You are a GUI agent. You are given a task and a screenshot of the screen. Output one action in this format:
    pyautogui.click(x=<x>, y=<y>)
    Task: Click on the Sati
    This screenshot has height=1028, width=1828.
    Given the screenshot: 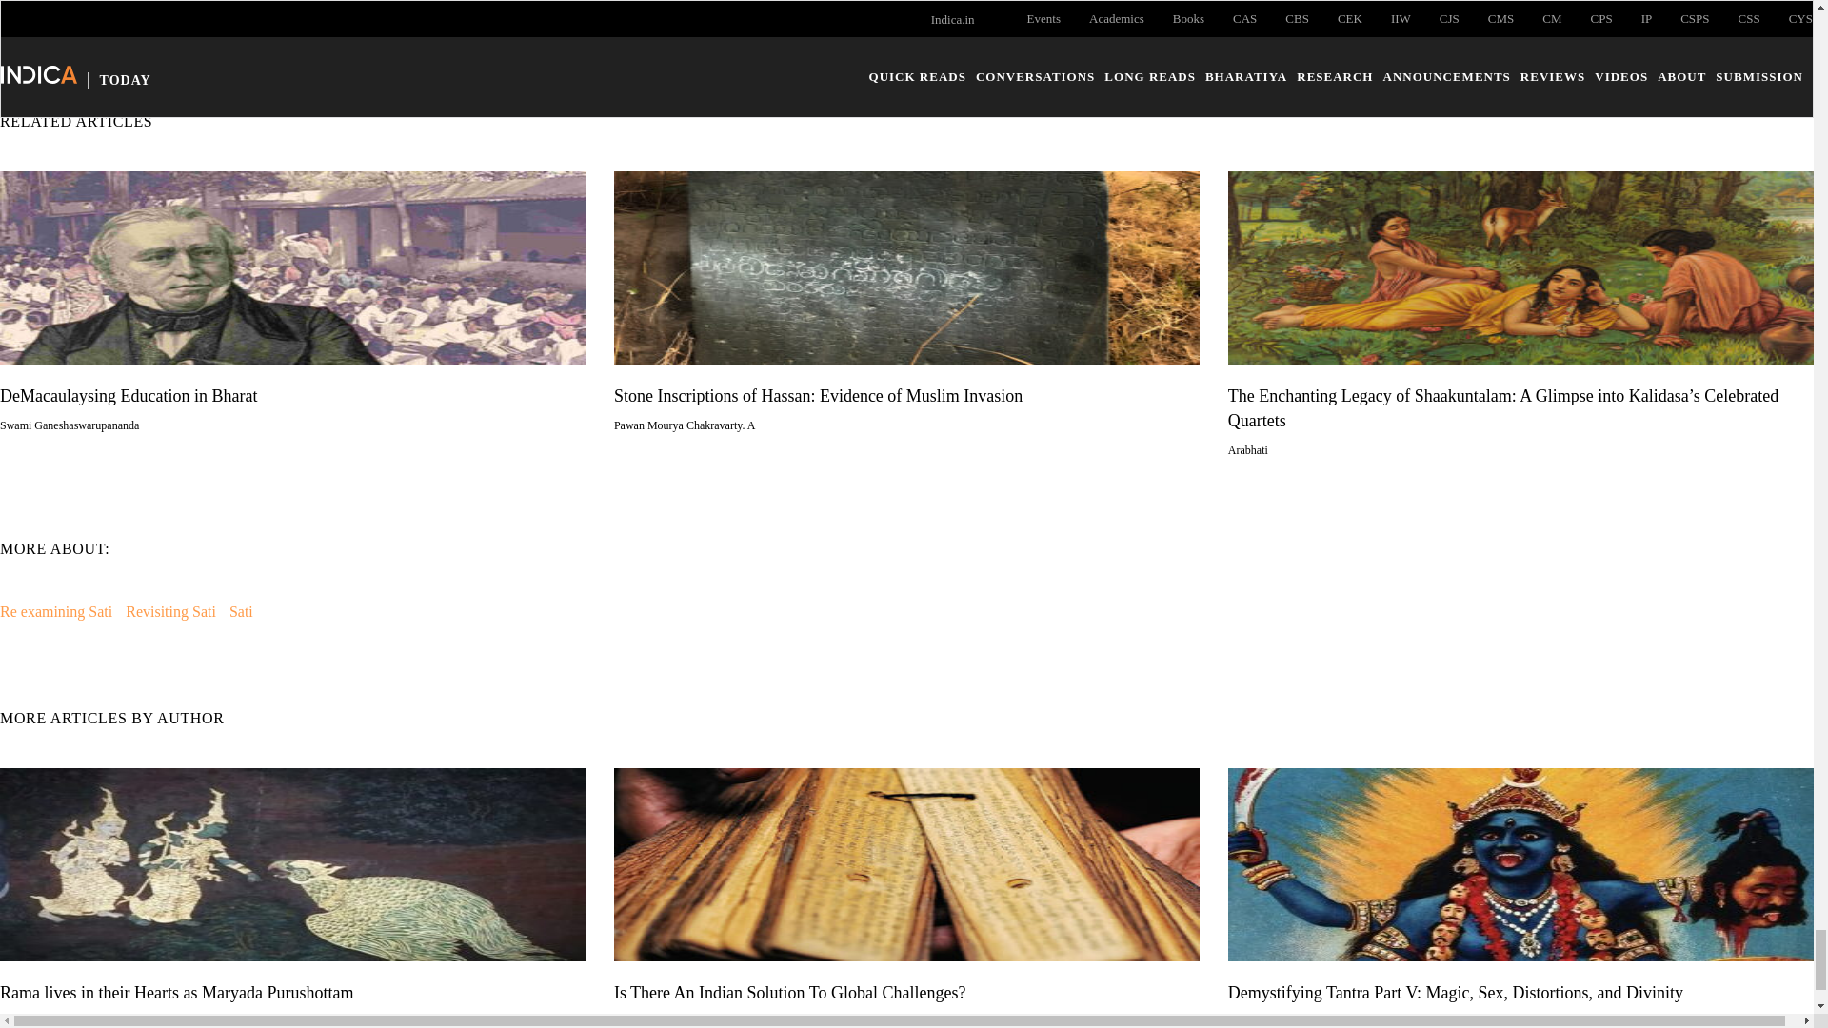 What is the action you would take?
    pyautogui.click(x=242, y=611)
    